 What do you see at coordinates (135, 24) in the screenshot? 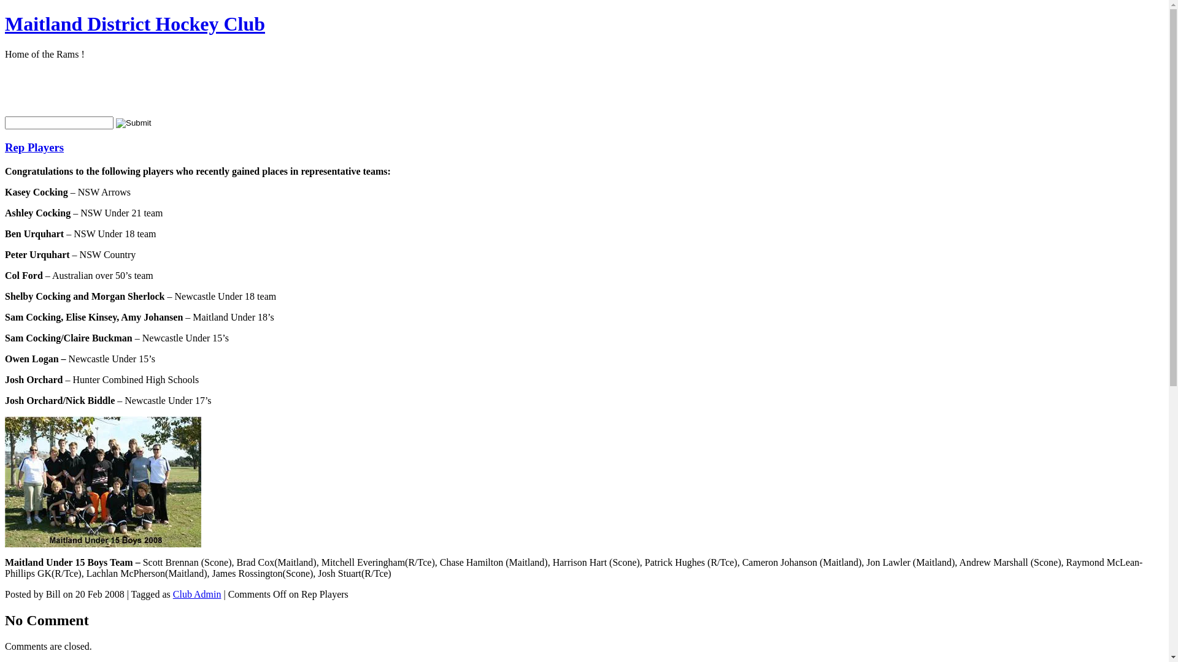
I see `Maitland District Hockey Club` at bounding box center [135, 24].